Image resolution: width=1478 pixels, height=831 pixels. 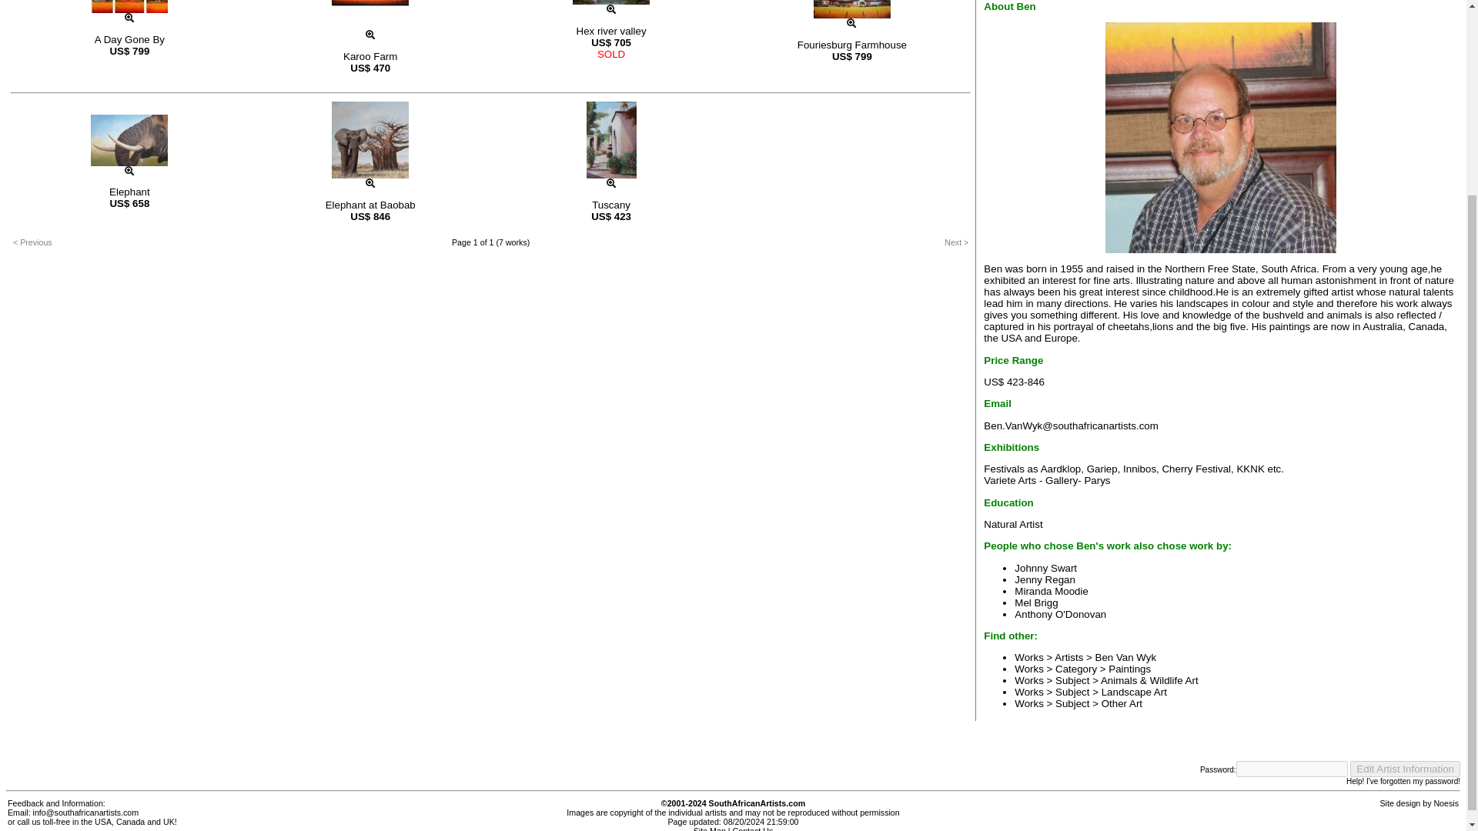 What do you see at coordinates (369, 15) in the screenshot?
I see `"Karoo Farm"` at bounding box center [369, 15].